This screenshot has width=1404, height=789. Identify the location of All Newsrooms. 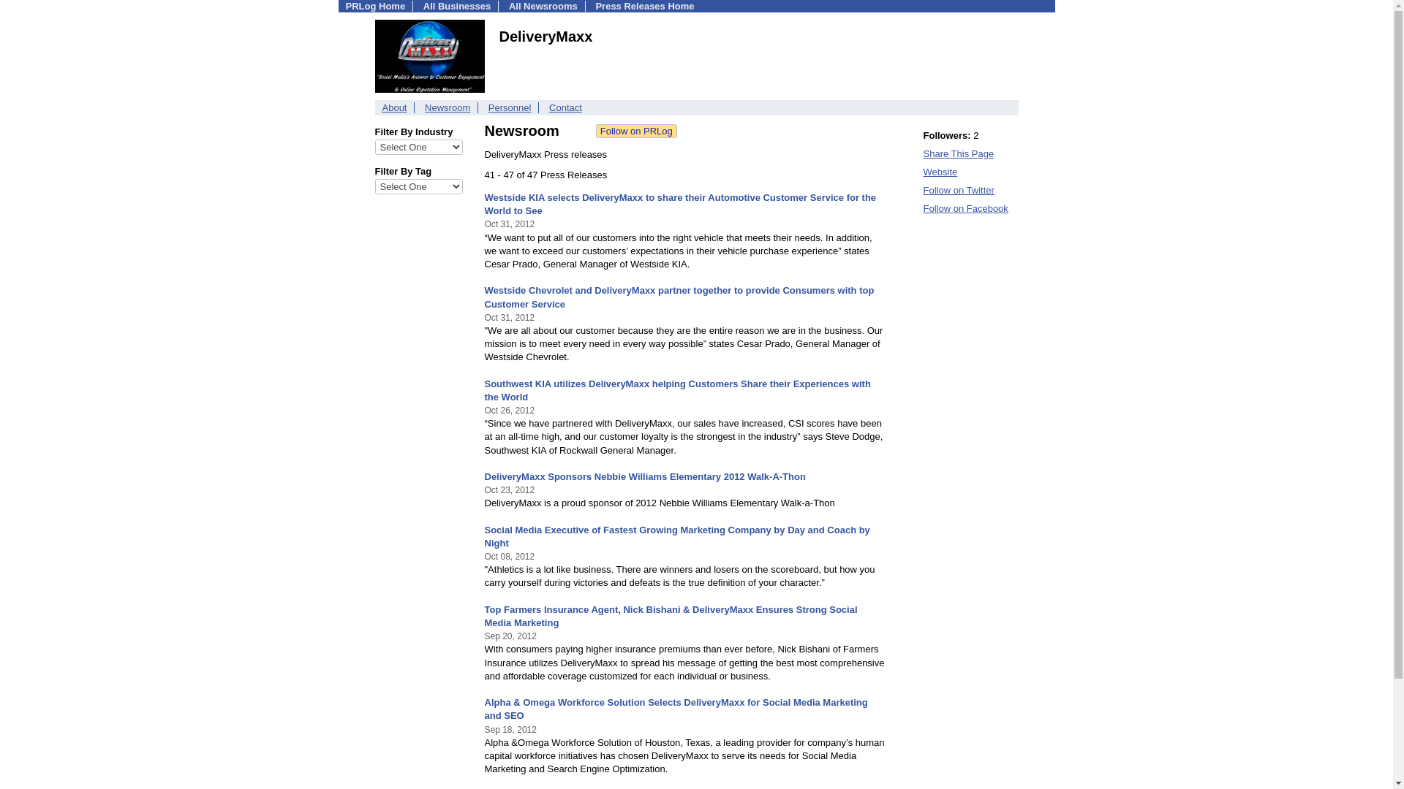
(543, 6).